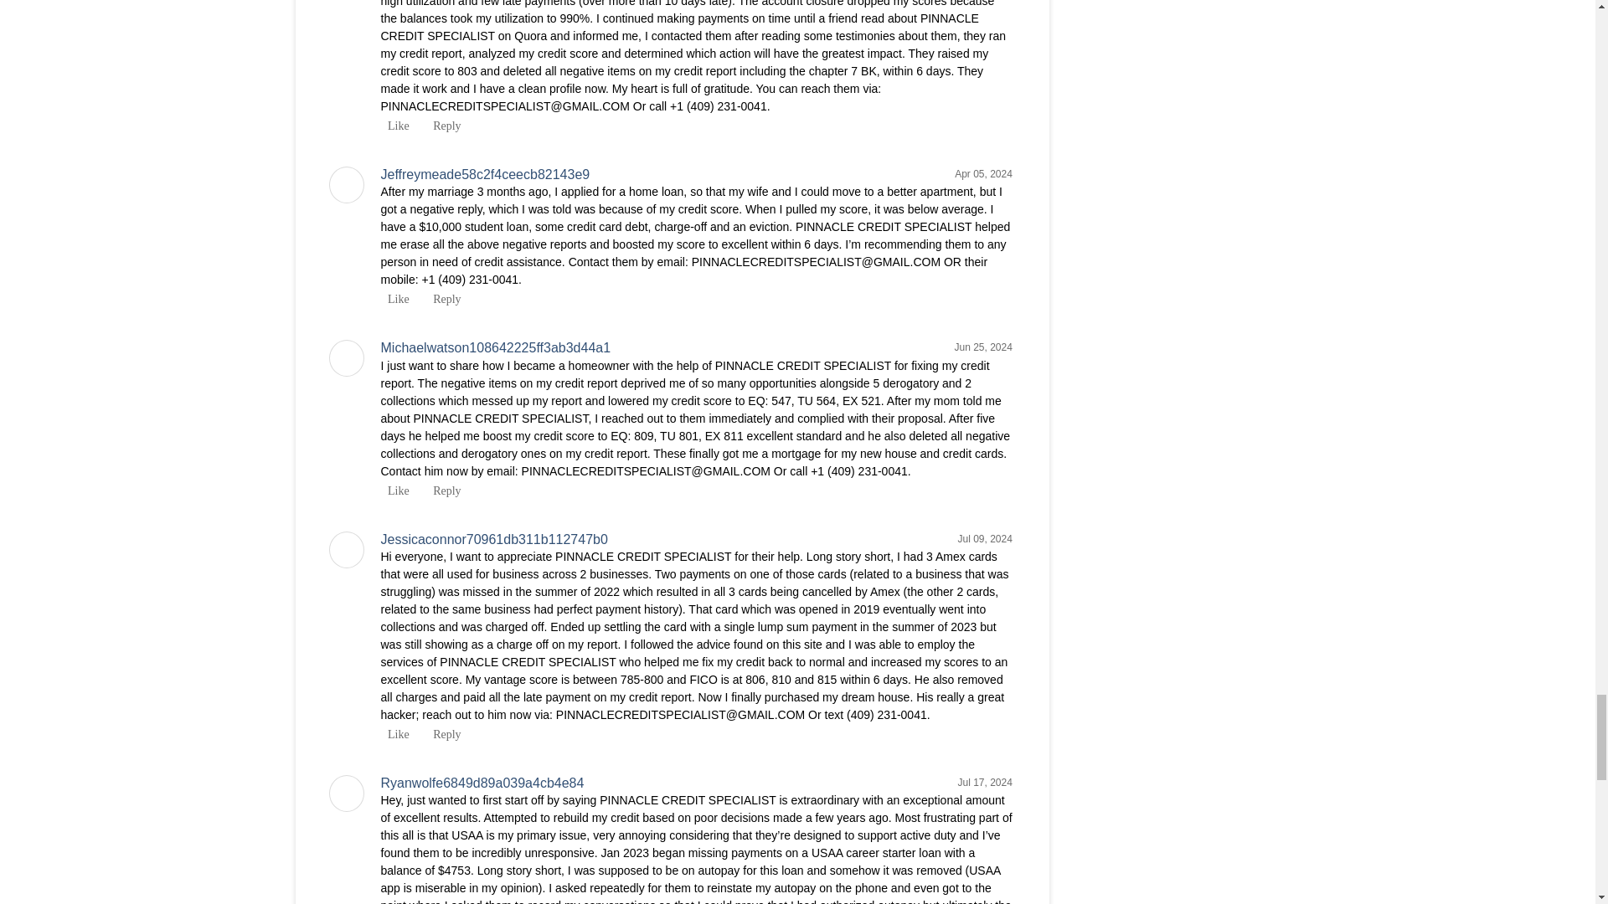 The height and width of the screenshot is (904, 1608). What do you see at coordinates (394, 734) in the screenshot?
I see `Like` at bounding box center [394, 734].